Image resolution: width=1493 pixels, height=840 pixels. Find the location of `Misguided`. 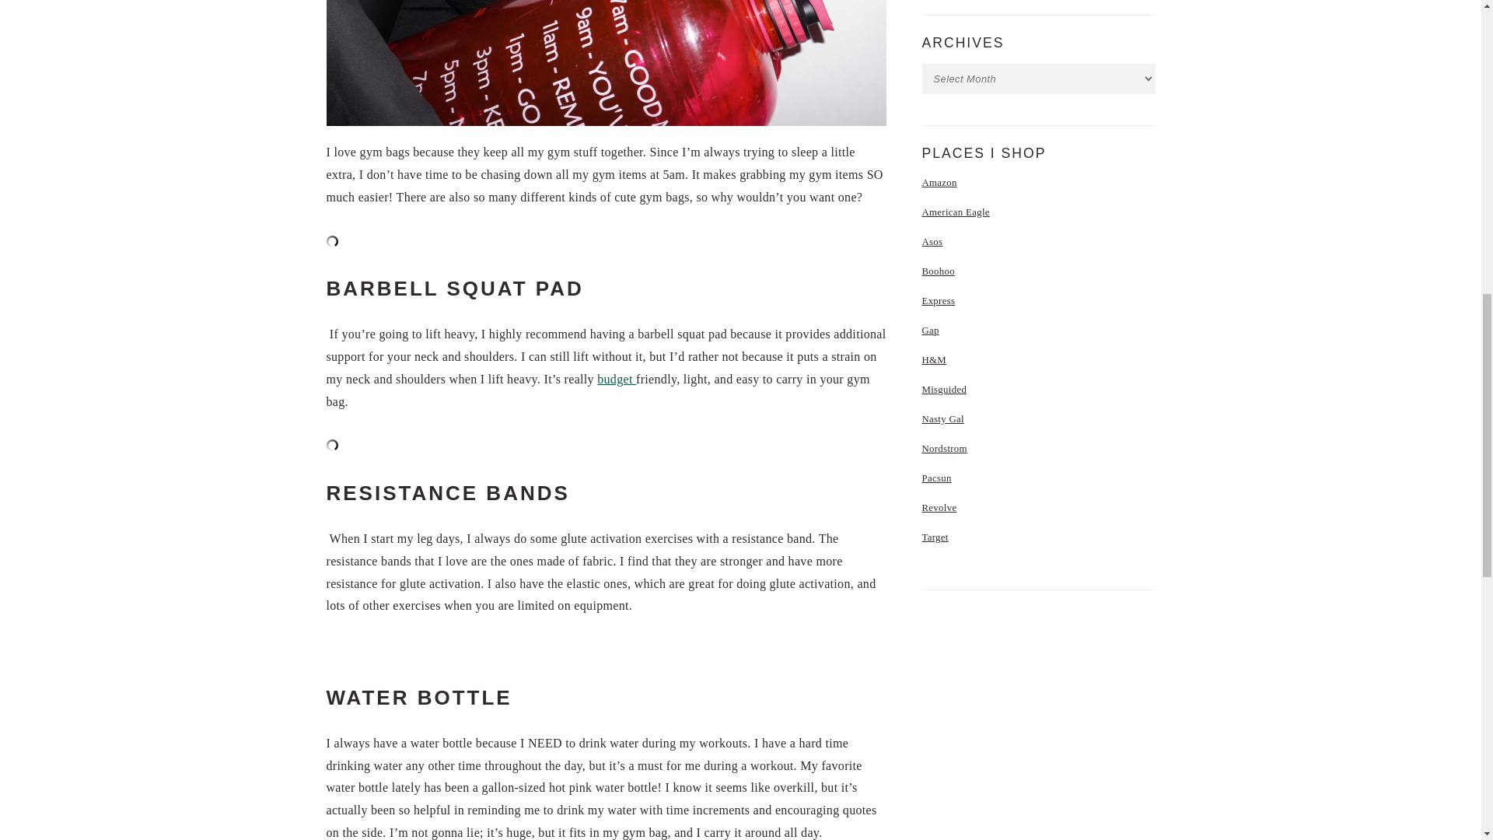

Misguided is located at coordinates (945, 389).